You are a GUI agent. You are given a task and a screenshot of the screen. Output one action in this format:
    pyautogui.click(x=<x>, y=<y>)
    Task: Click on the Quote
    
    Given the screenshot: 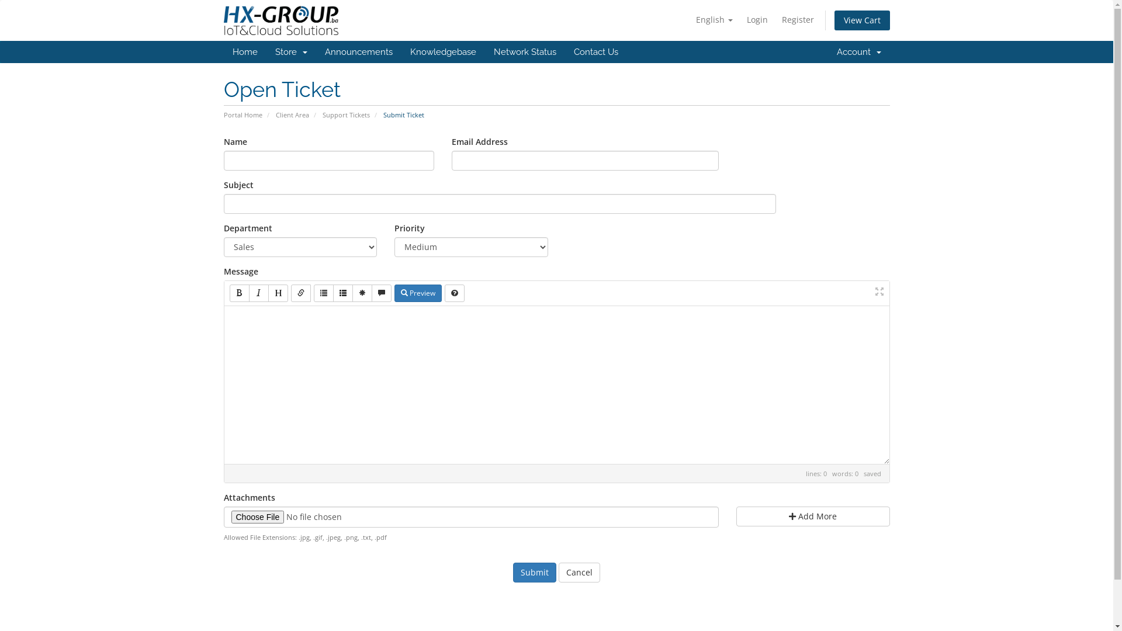 What is the action you would take?
    pyautogui.click(x=382, y=293)
    